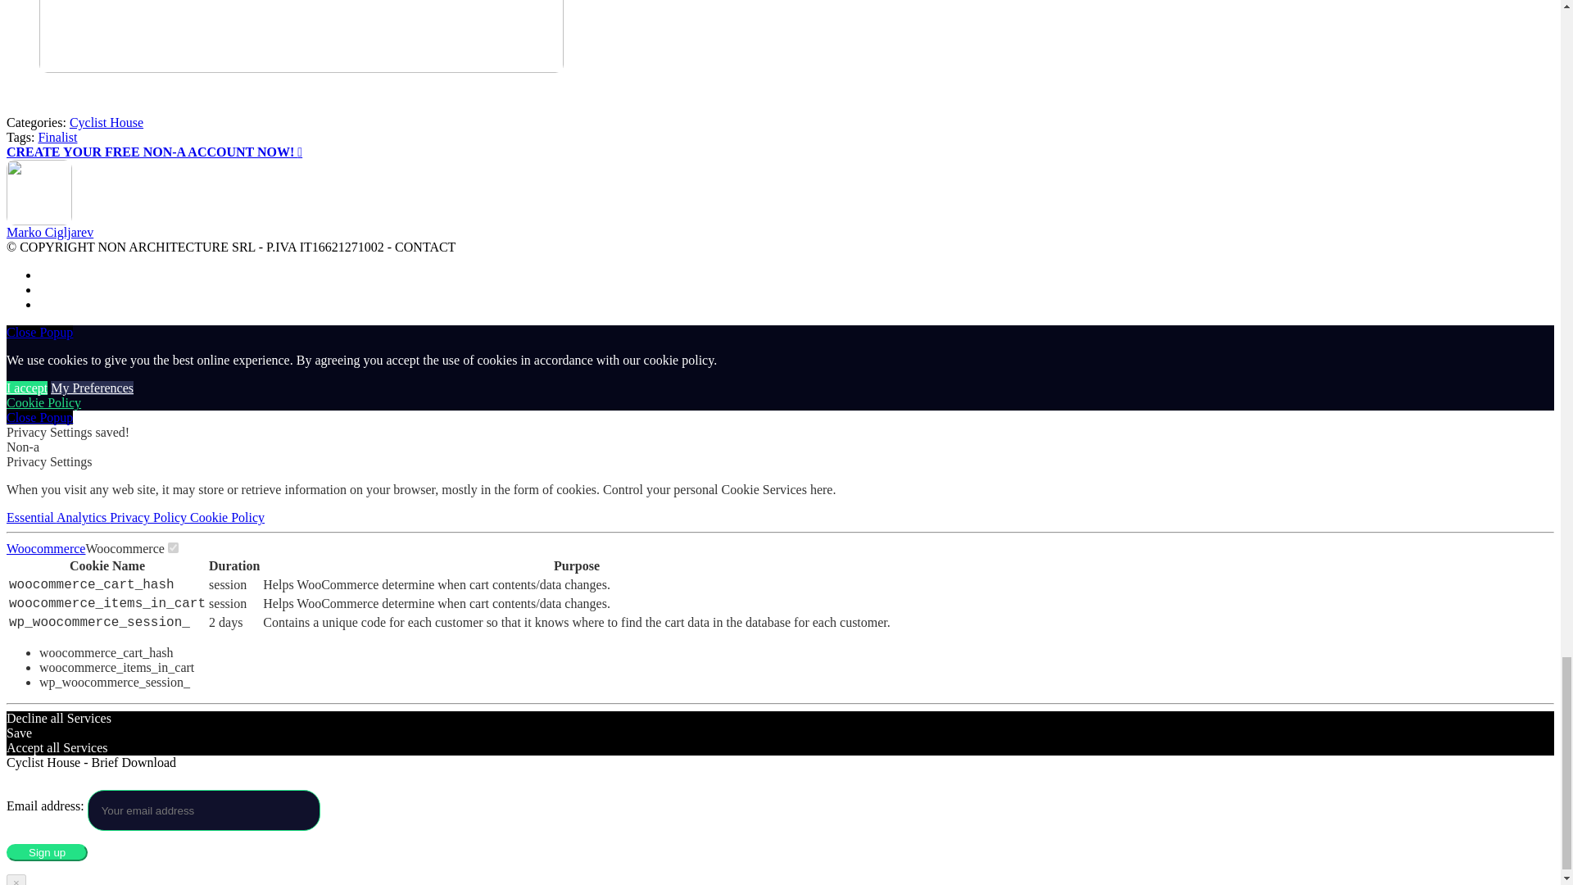  What do you see at coordinates (174, 547) in the screenshot?
I see `on` at bounding box center [174, 547].